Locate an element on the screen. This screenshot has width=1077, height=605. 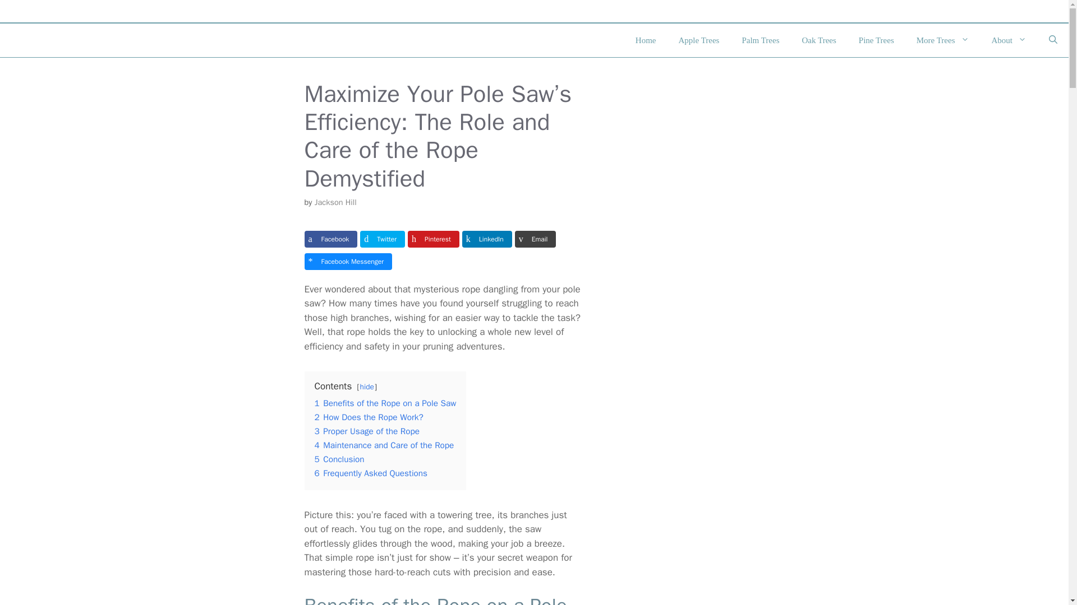
Share on Pinterest is located at coordinates (434, 239).